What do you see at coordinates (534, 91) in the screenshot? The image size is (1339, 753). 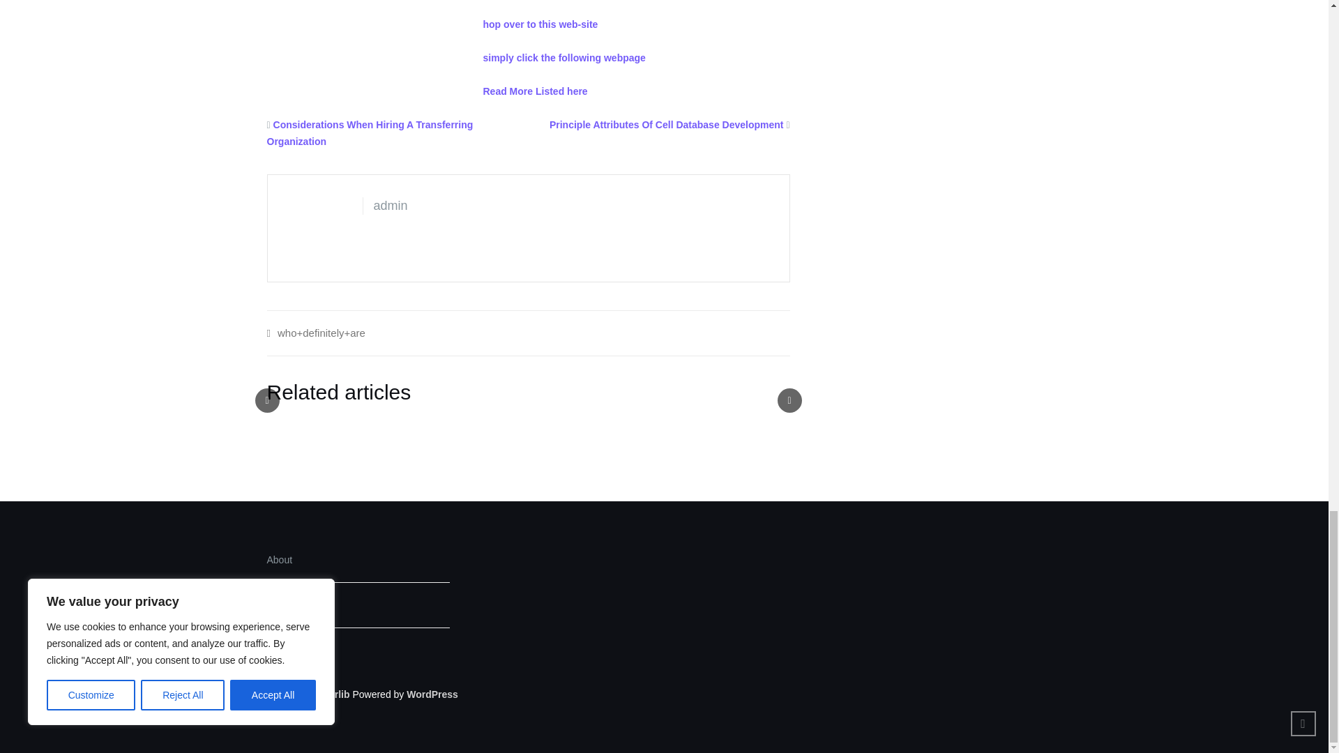 I see `Read More Listed here` at bounding box center [534, 91].